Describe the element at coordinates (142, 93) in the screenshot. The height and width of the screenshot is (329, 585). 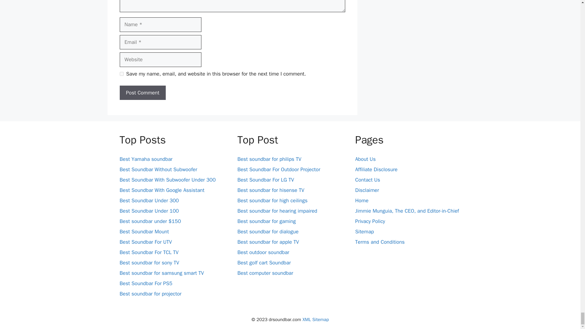
I see `Post Comment` at that location.